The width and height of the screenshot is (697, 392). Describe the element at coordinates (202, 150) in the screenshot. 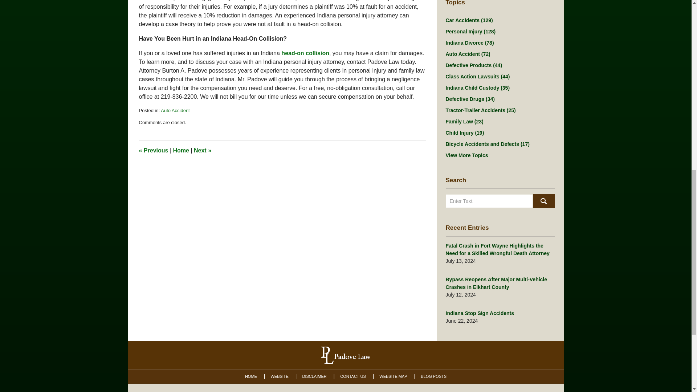

I see `Man Seriously Injured in Indiana Fallen Bicycle Accident` at that location.